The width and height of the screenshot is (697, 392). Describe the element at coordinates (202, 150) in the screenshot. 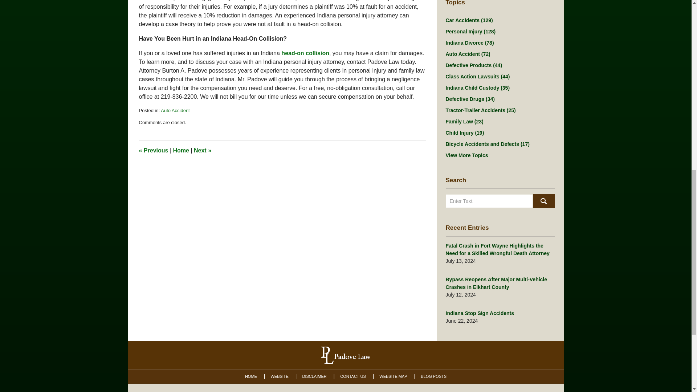

I see `Man Seriously Injured in Indiana Fallen Bicycle Accident` at that location.